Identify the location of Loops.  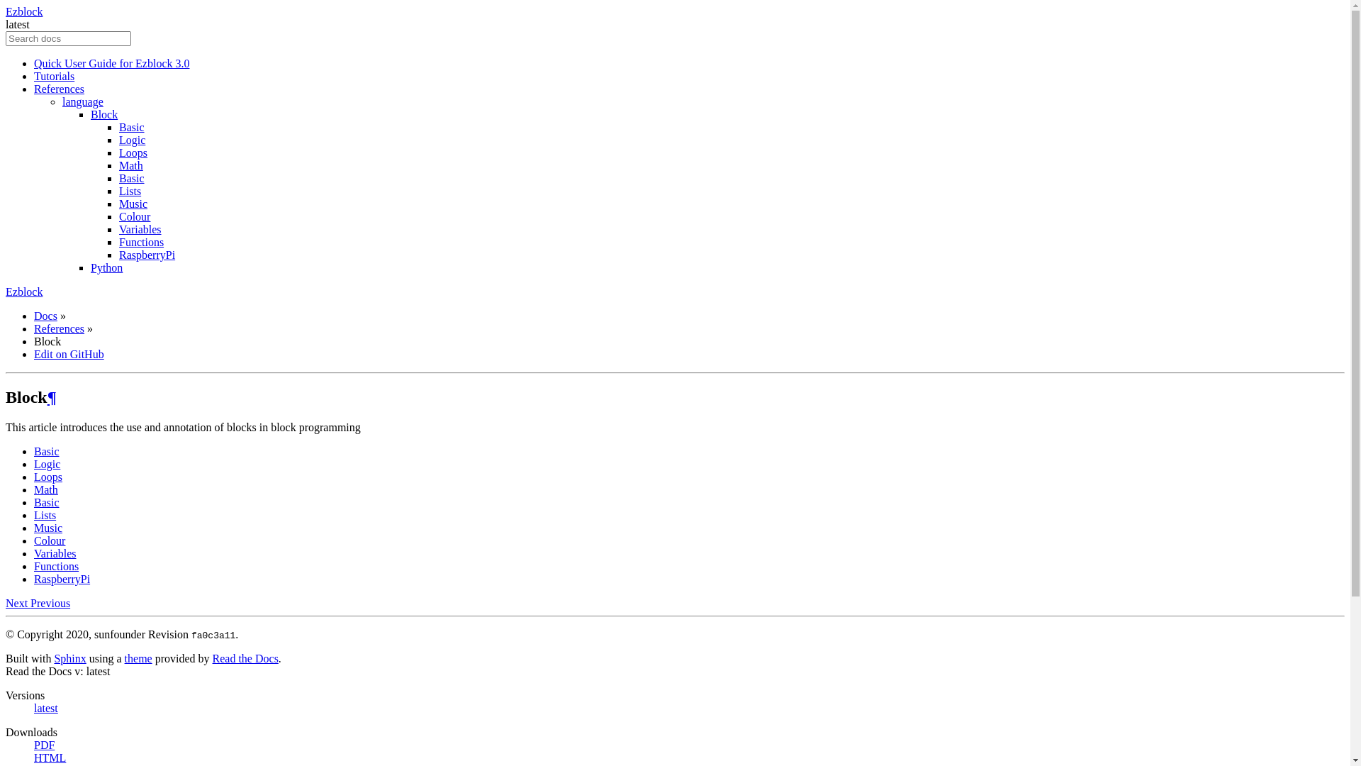
(133, 153).